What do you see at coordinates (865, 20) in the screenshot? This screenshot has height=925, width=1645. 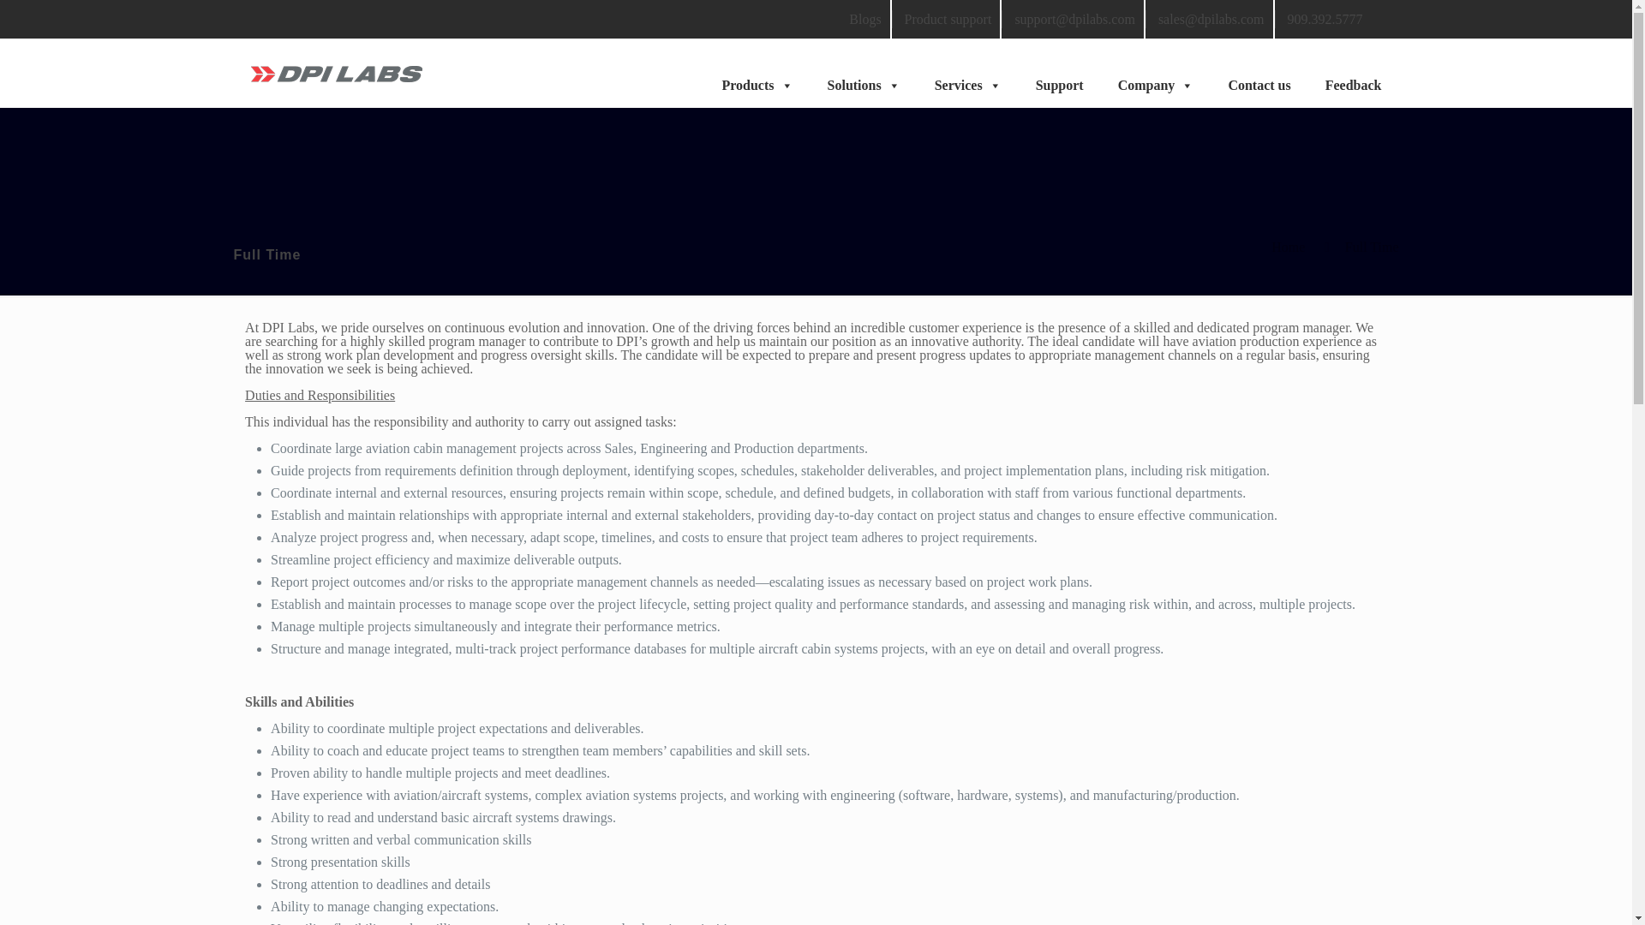 I see `Blogs` at bounding box center [865, 20].